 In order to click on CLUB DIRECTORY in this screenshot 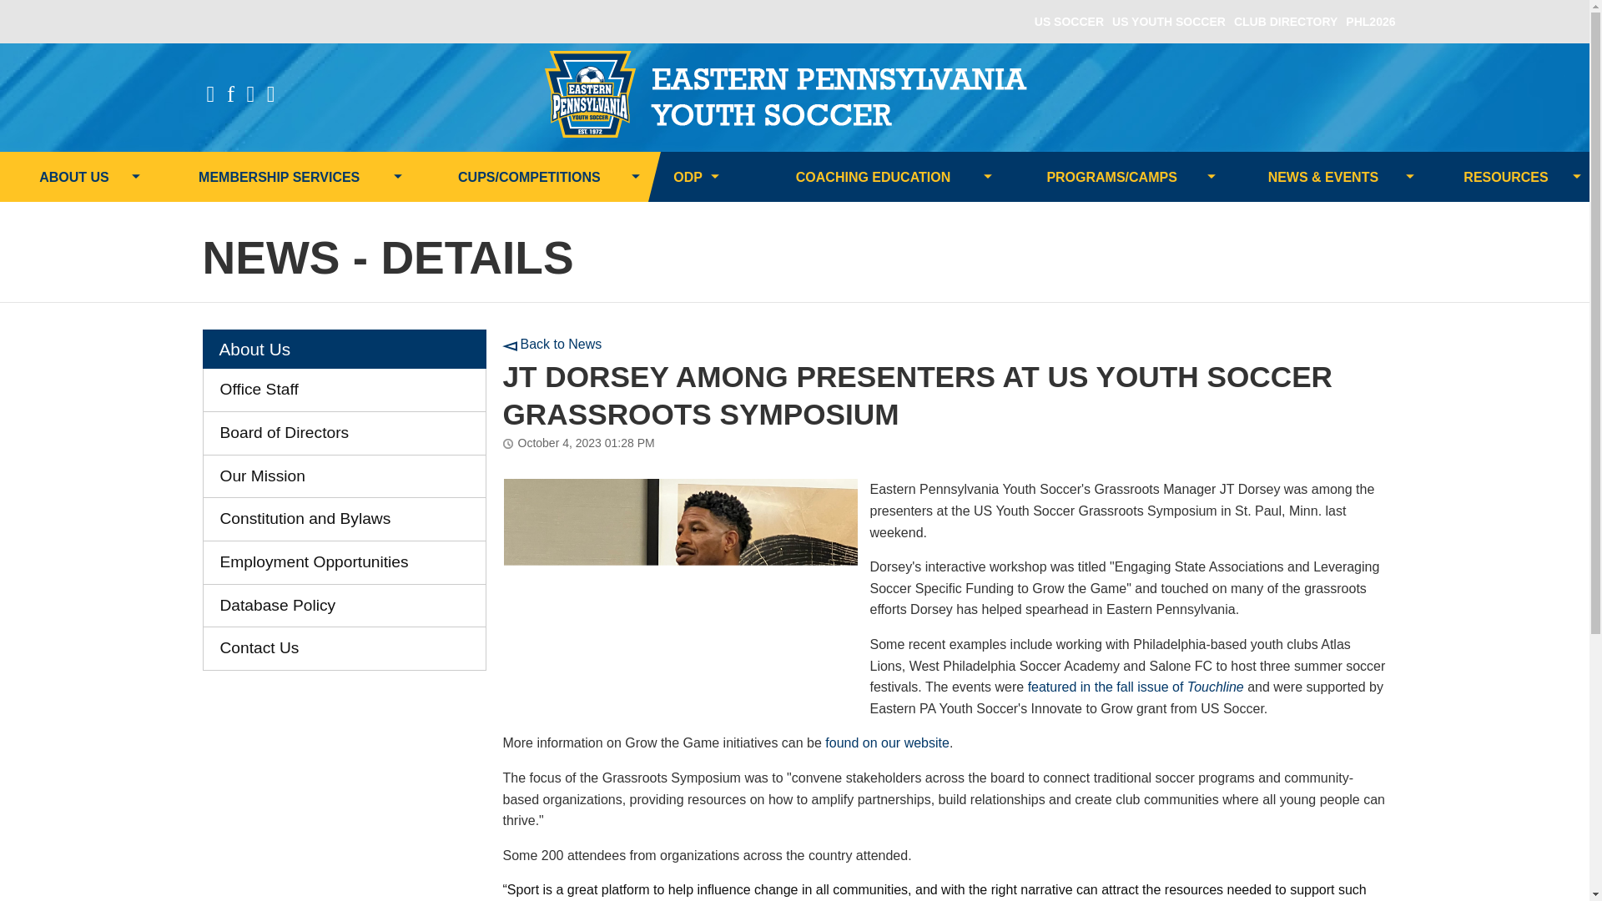, I will do `click(1285, 22)`.